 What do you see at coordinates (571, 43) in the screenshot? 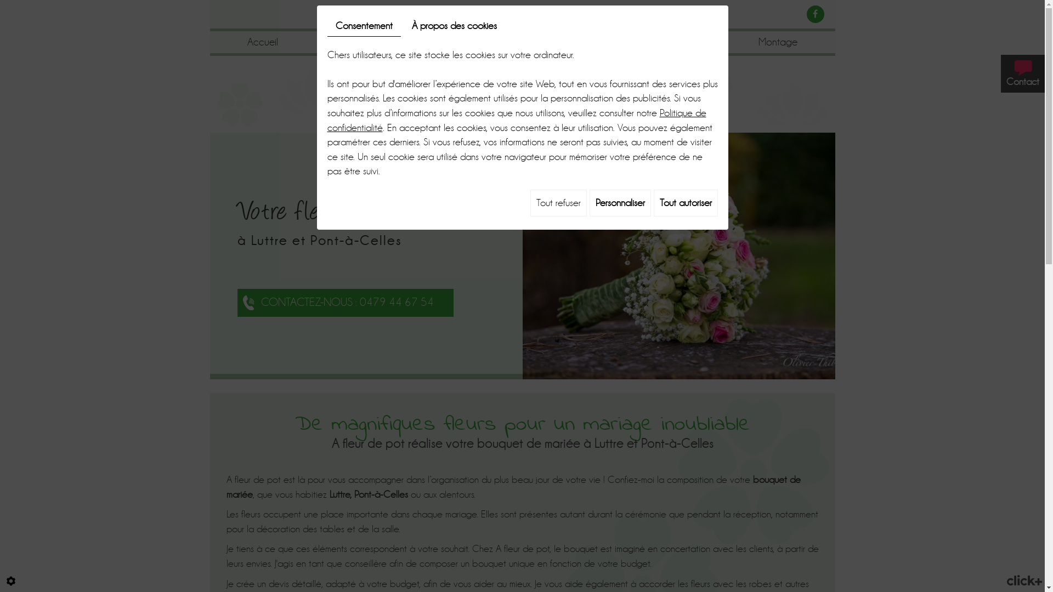
I see `Mariage` at bounding box center [571, 43].